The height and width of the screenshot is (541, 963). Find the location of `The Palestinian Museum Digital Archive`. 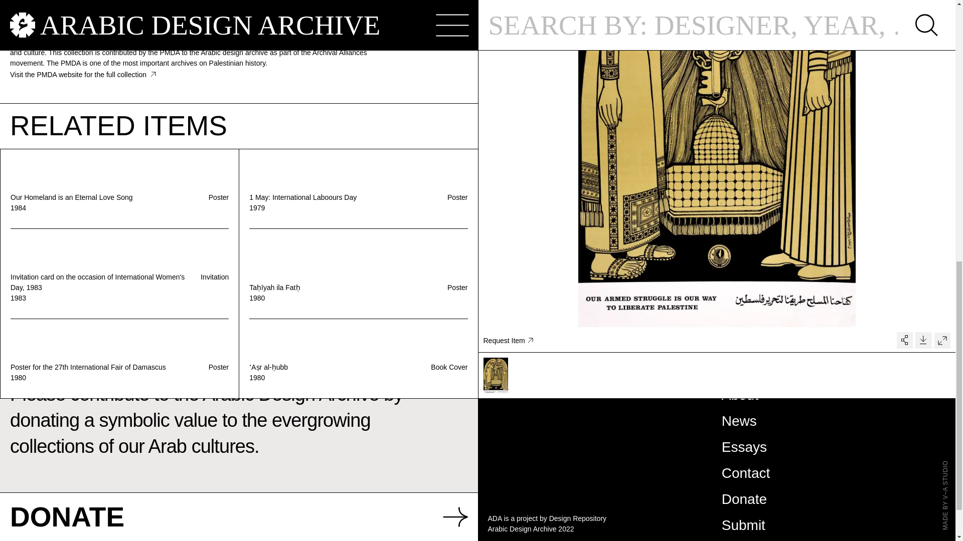

The Palestinian Museum Digital Archive is located at coordinates (75, 24).